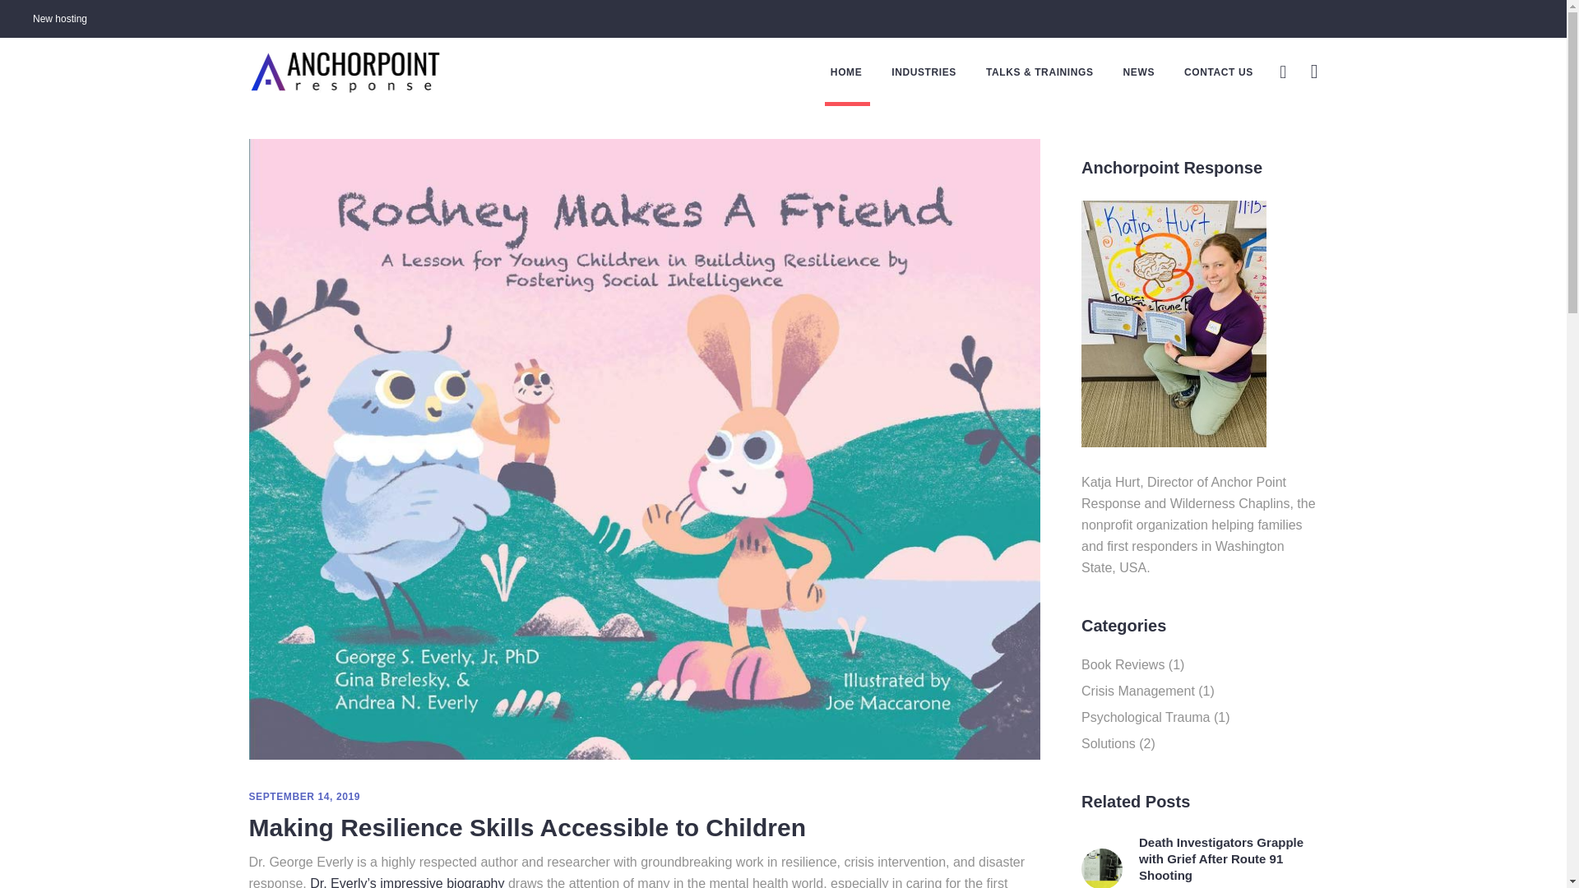  What do you see at coordinates (845, 72) in the screenshot?
I see `HOME` at bounding box center [845, 72].